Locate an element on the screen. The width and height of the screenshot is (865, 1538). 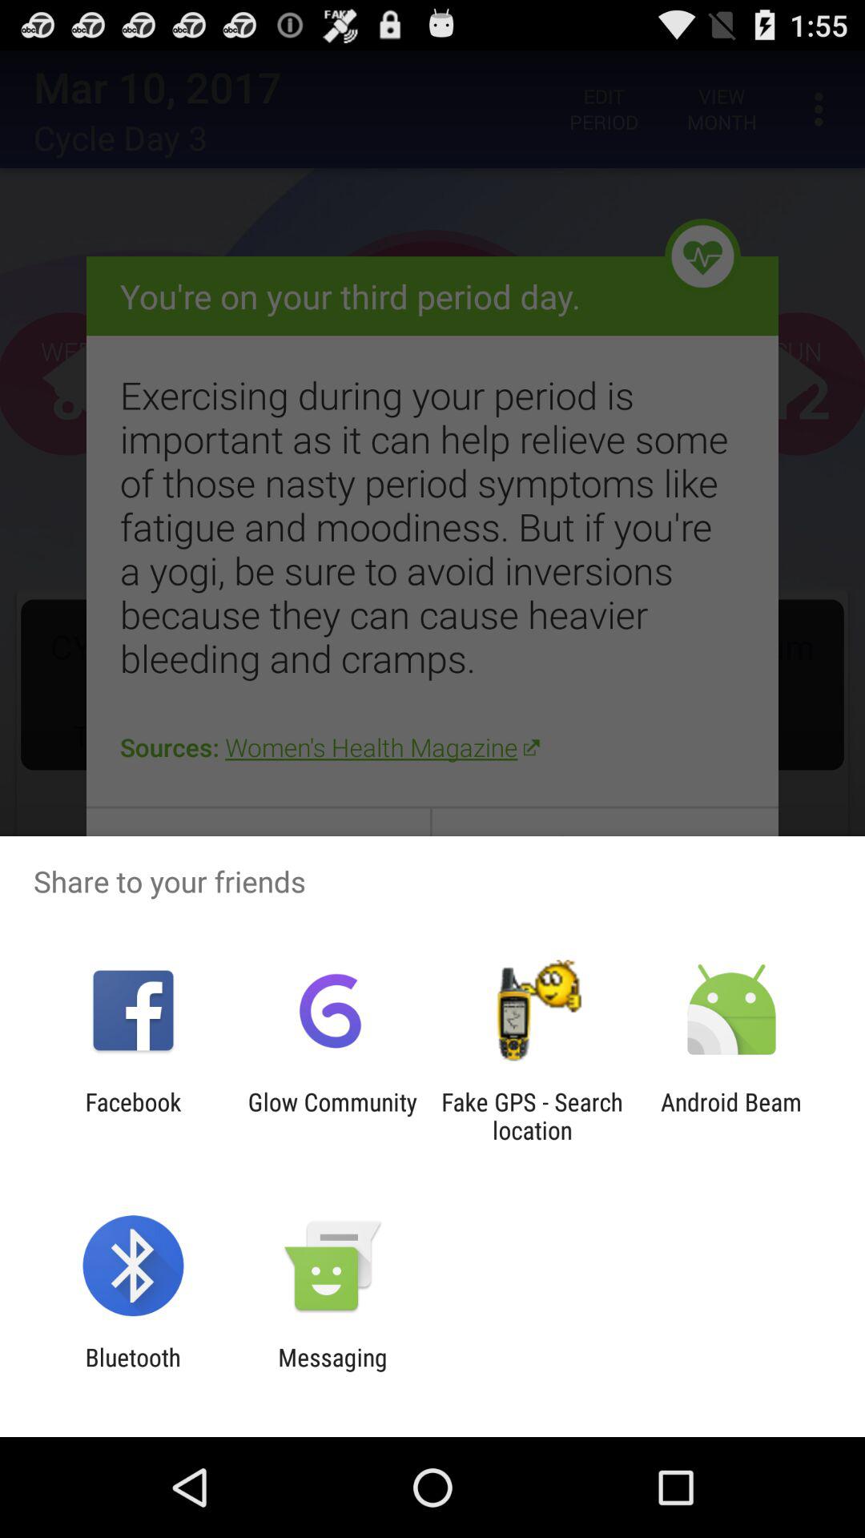
click the messaging item is located at coordinates (332, 1371).